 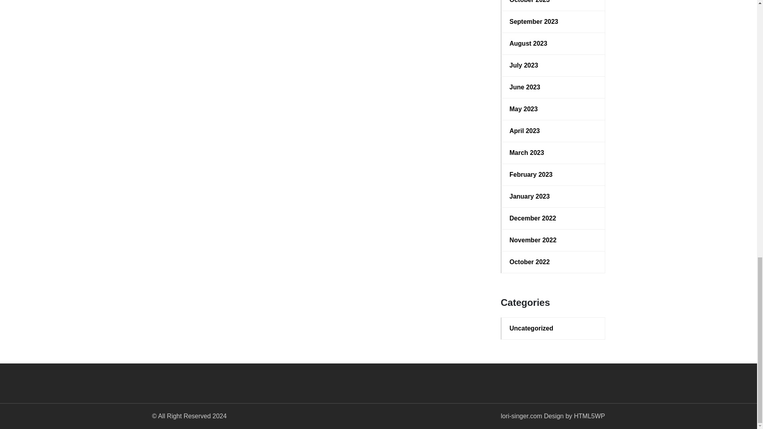 What do you see at coordinates (553, 218) in the screenshot?
I see `December 2022` at bounding box center [553, 218].